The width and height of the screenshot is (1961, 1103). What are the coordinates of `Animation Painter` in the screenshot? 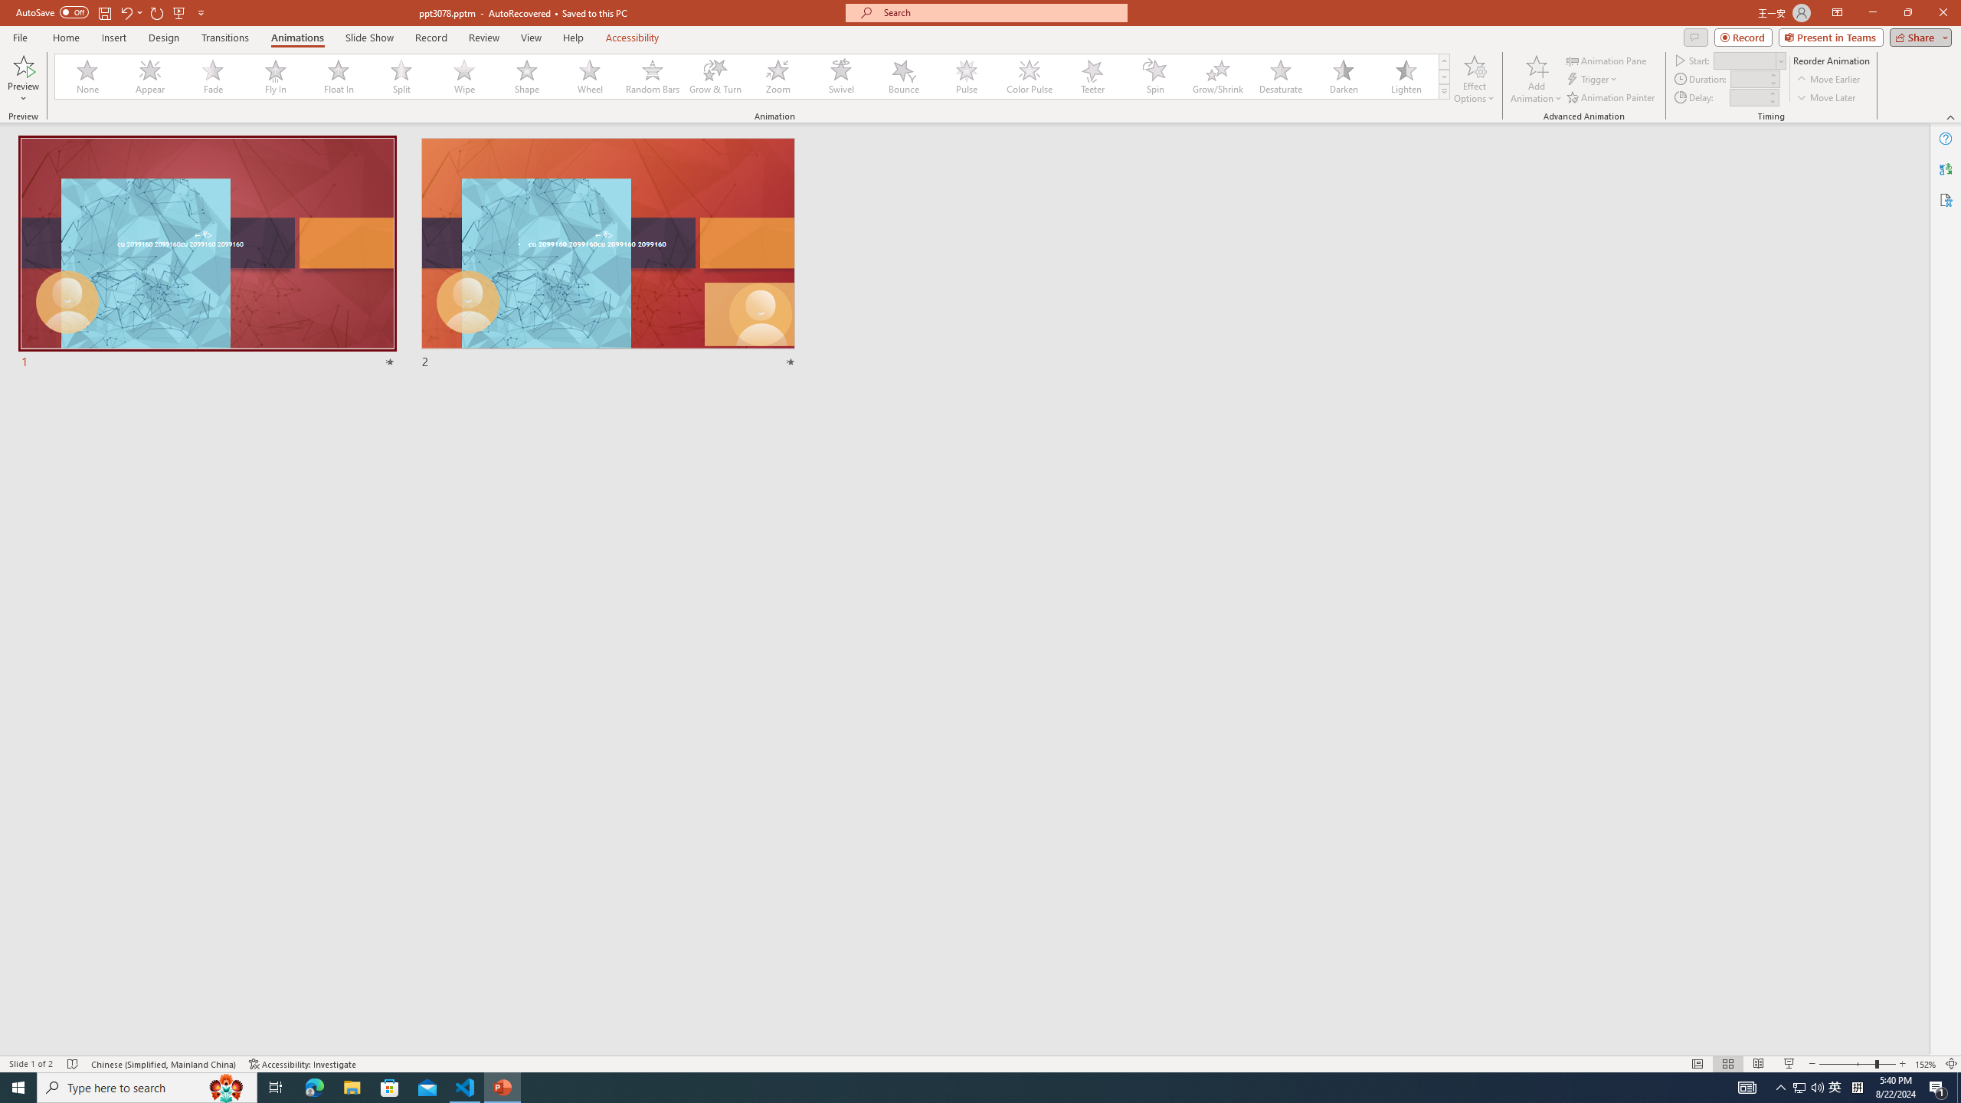 It's located at (1612, 98).